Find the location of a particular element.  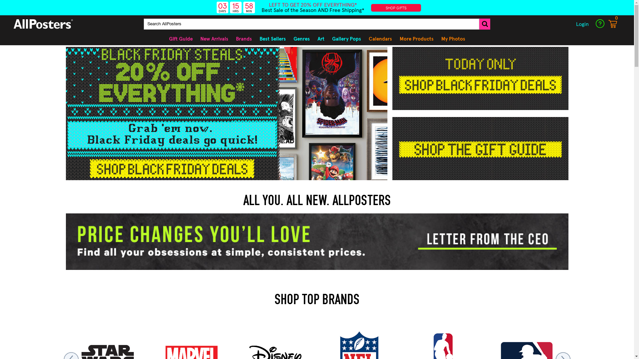

New Arrivals is located at coordinates (214, 39).